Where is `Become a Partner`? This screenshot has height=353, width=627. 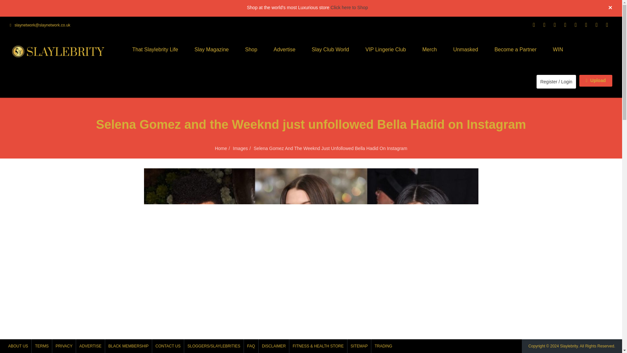
Become a Partner is located at coordinates (515, 49).